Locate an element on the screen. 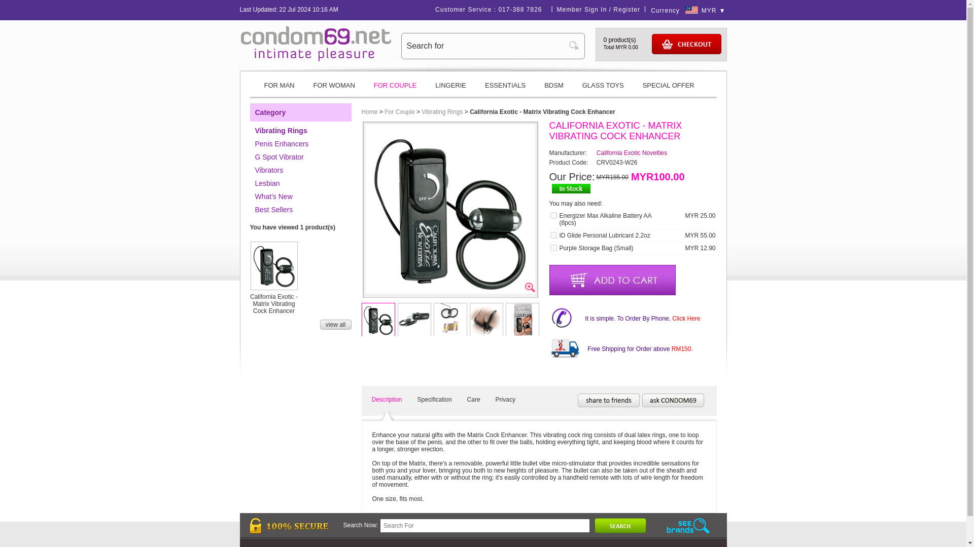  Condom69 is located at coordinates (316, 43).